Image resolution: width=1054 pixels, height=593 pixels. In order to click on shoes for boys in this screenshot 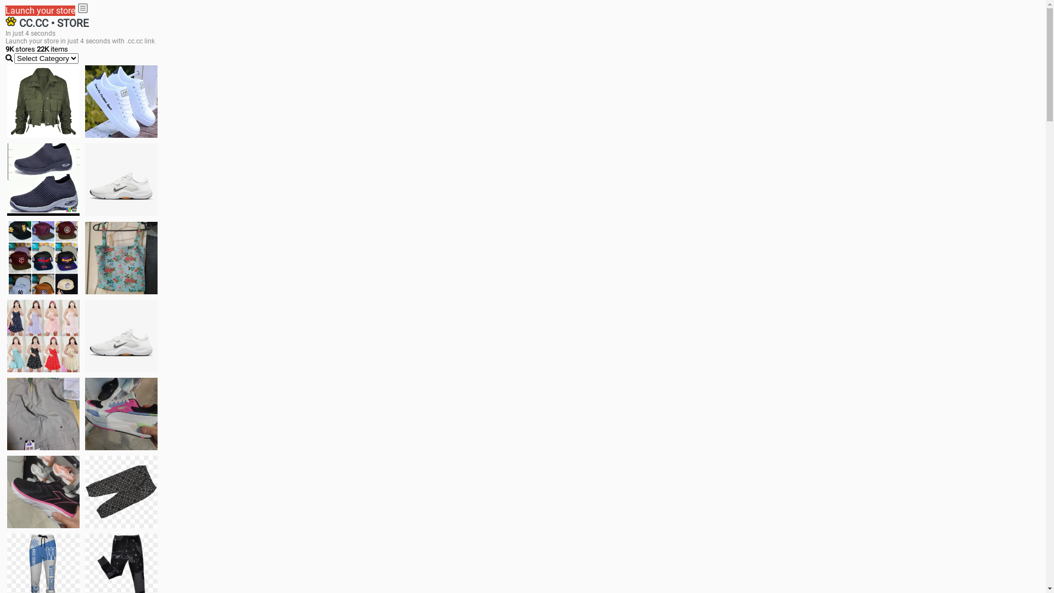, I will do `click(43, 180)`.